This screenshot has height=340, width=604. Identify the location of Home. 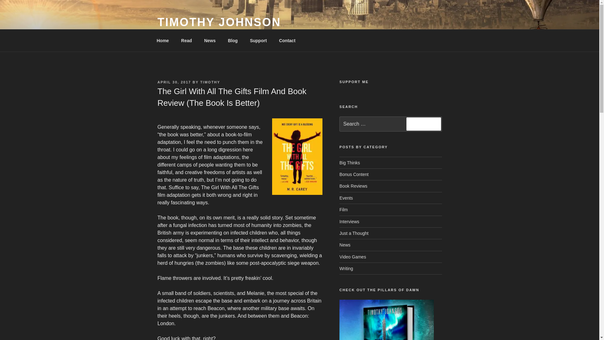
(163, 40).